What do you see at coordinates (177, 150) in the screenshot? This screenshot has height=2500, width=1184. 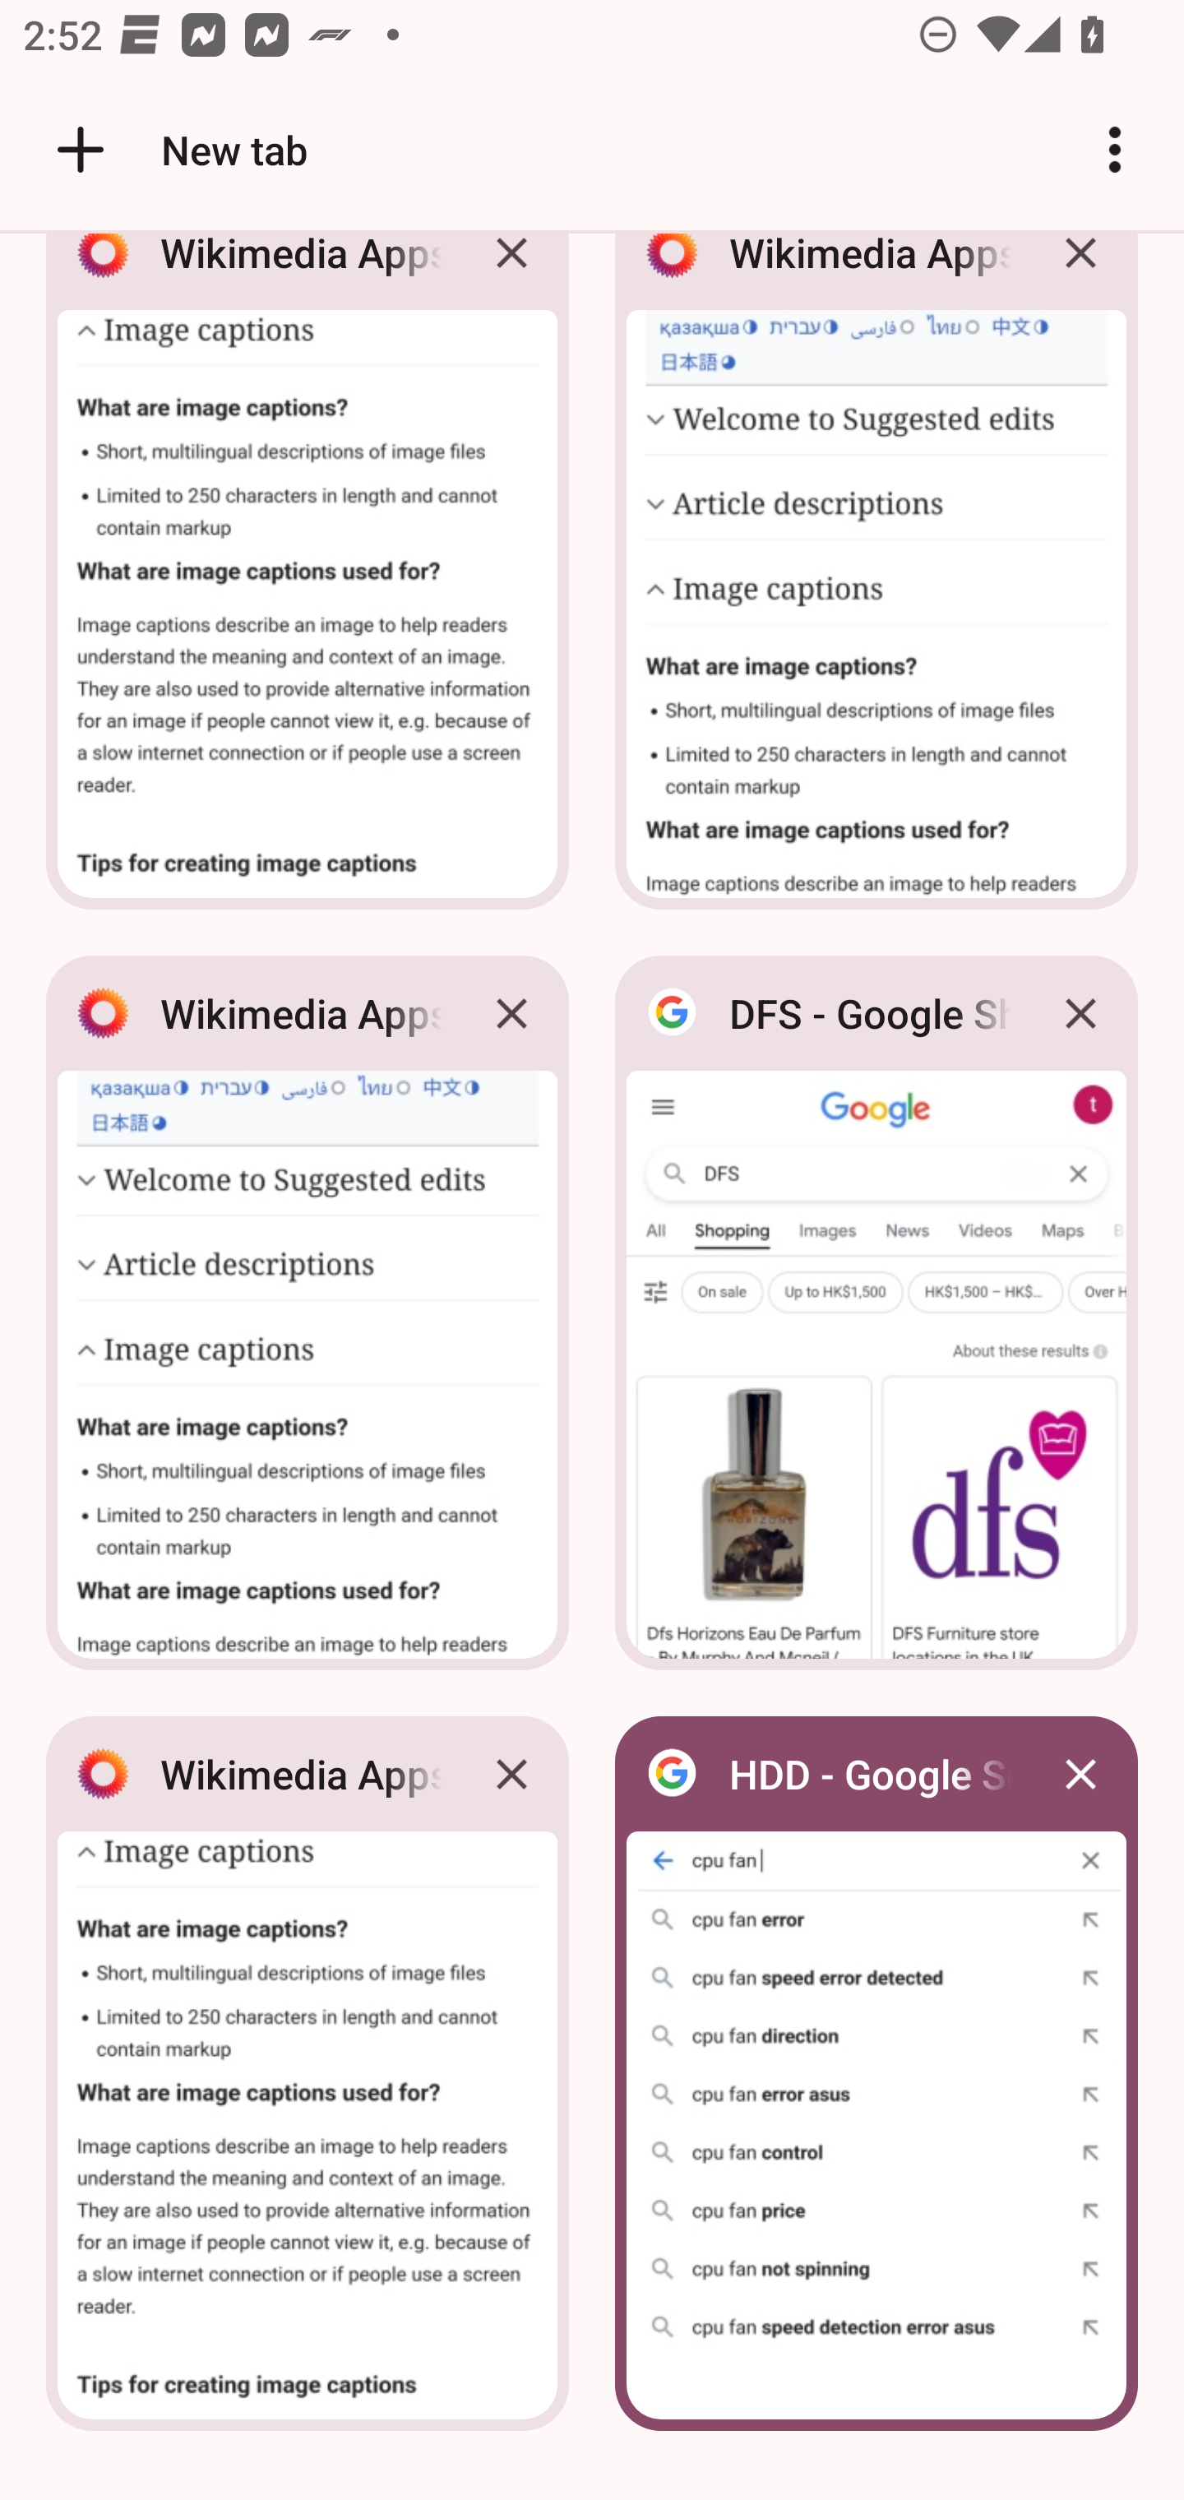 I see `New tab` at bounding box center [177, 150].